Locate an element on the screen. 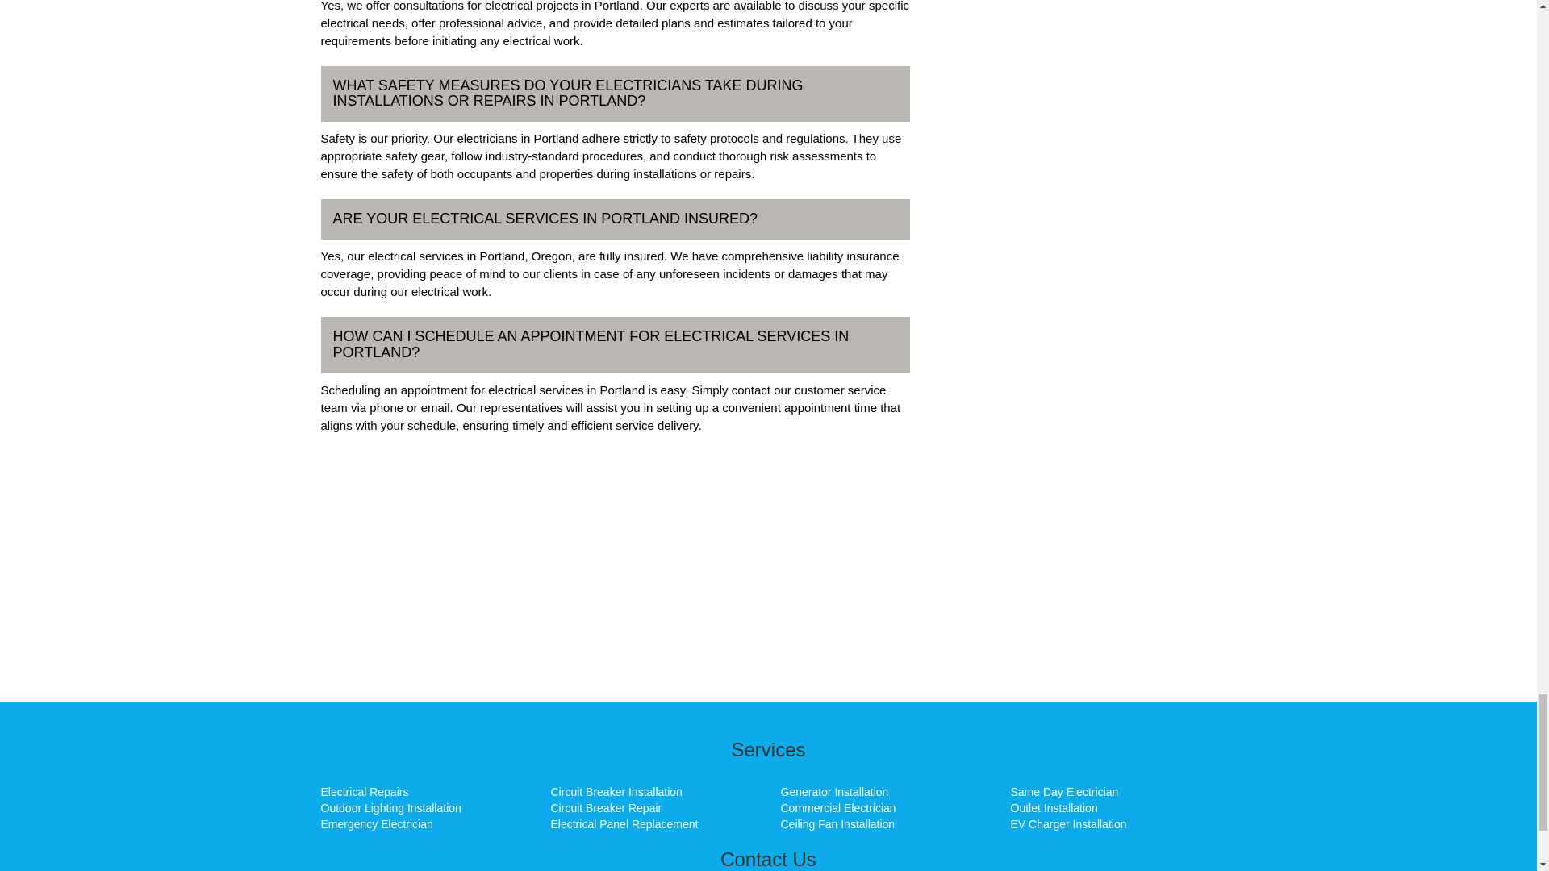 Image resolution: width=1549 pixels, height=871 pixels. Outdoor Lighting Installation is located at coordinates (390, 807).